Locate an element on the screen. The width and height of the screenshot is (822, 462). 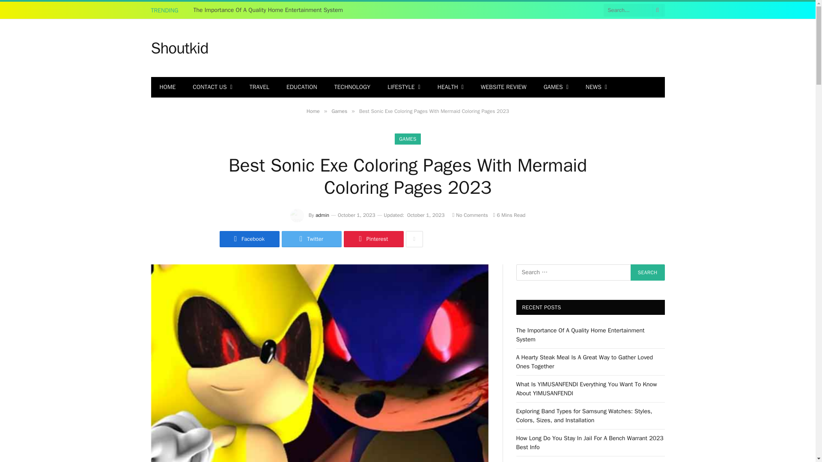
HEALTH is located at coordinates (450, 87).